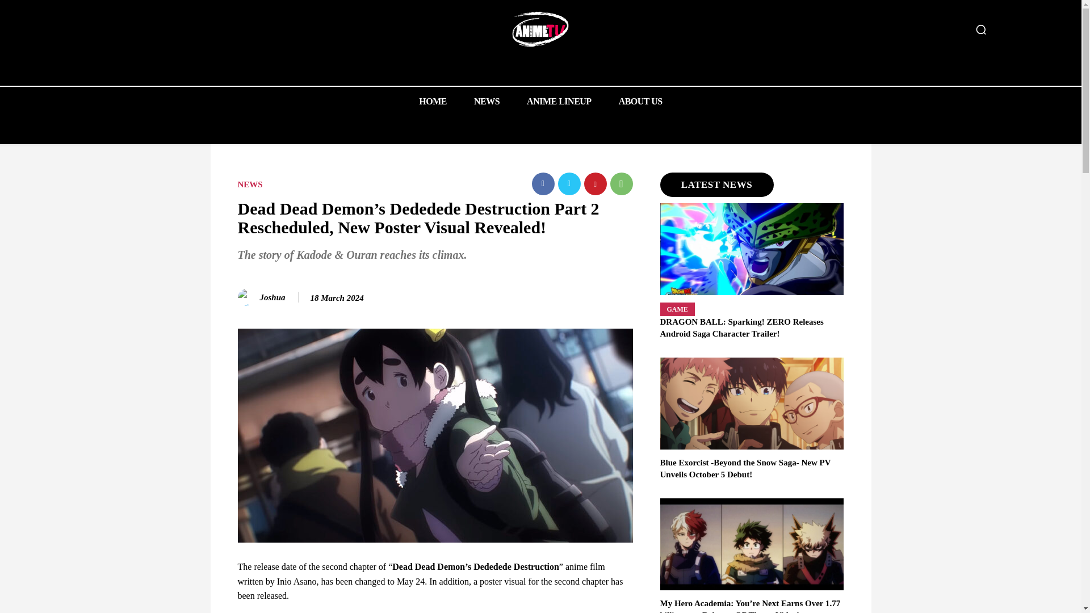  What do you see at coordinates (677, 309) in the screenshot?
I see `GAME` at bounding box center [677, 309].